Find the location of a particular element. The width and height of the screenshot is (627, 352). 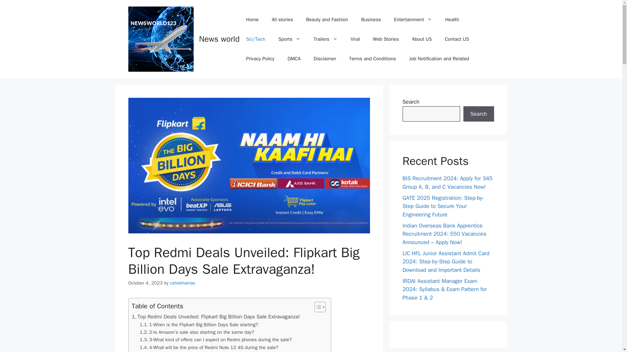

Contact US is located at coordinates (457, 39).